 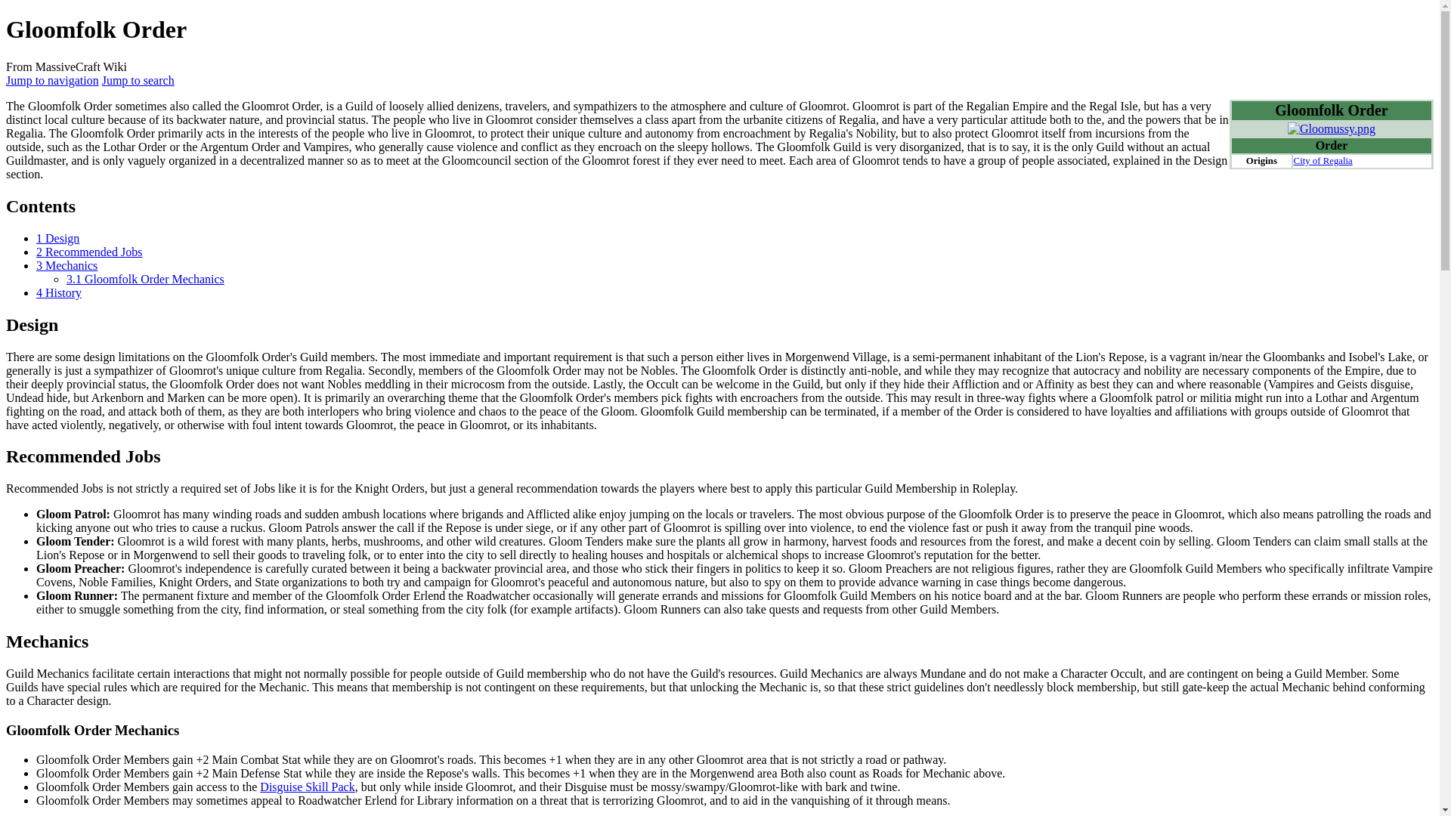 I want to click on 1 Design, so click(x=57, y=238).